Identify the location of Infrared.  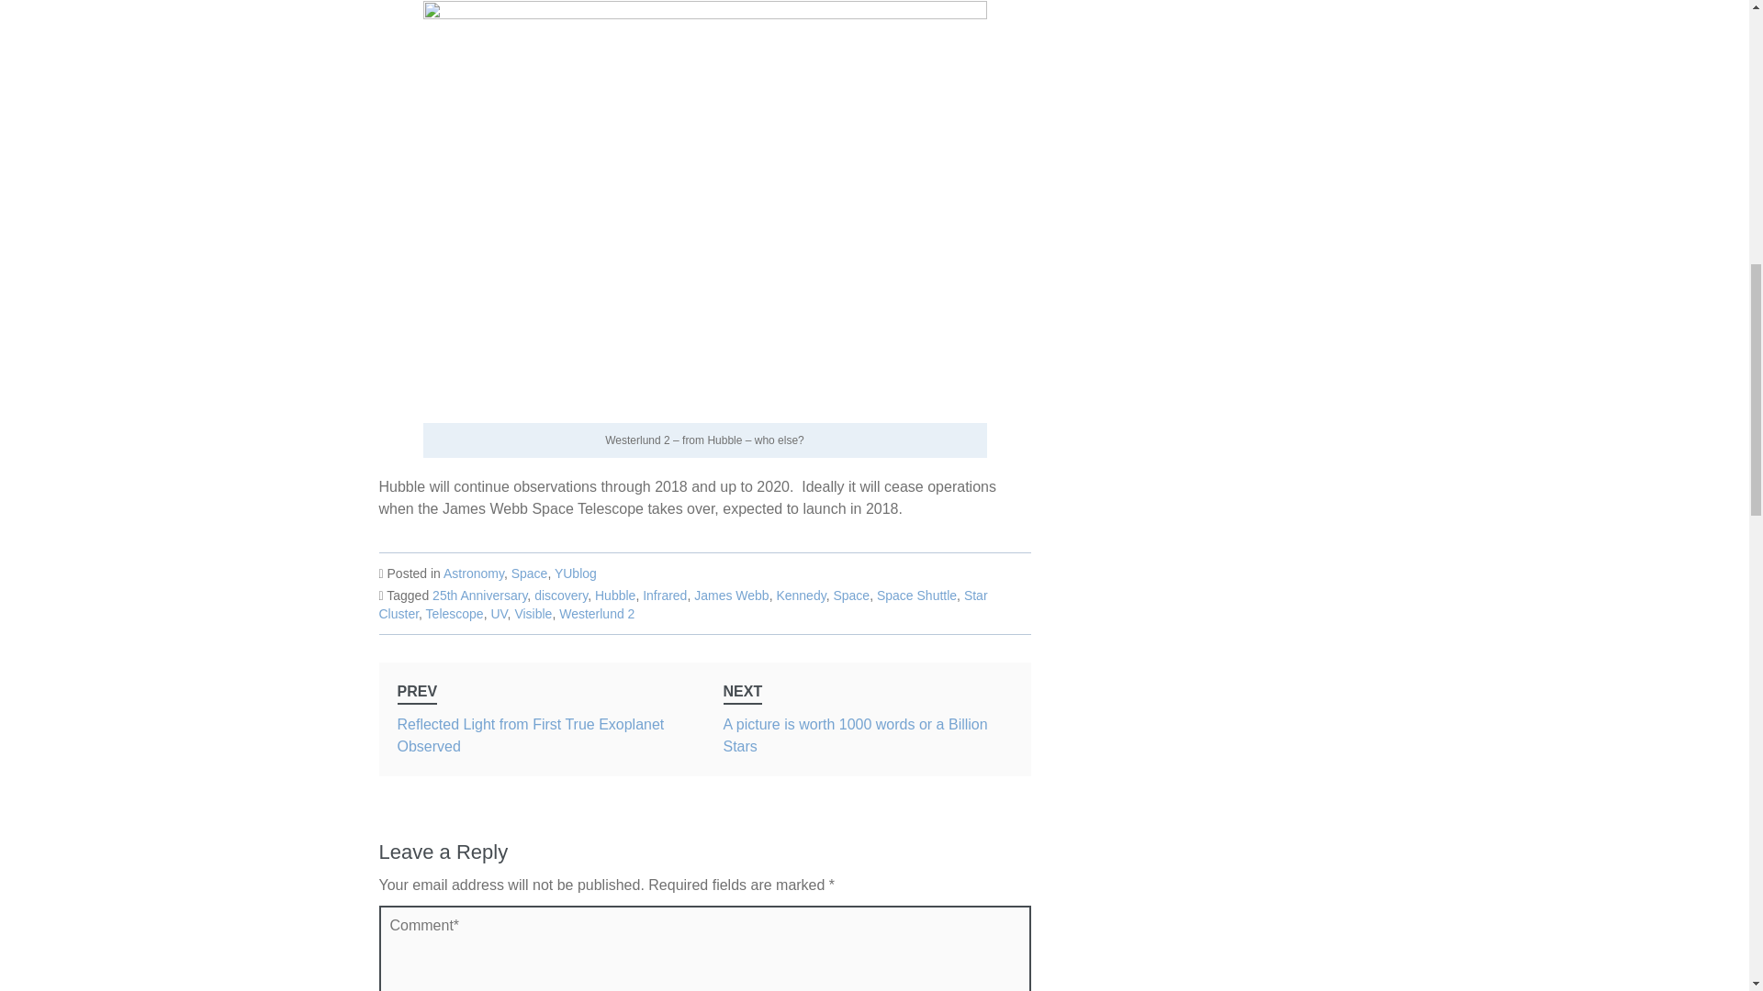
(800, 595).